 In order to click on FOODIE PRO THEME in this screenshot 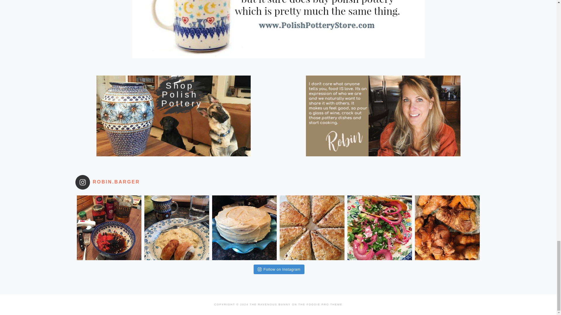, I will do `click(324, 304)`.